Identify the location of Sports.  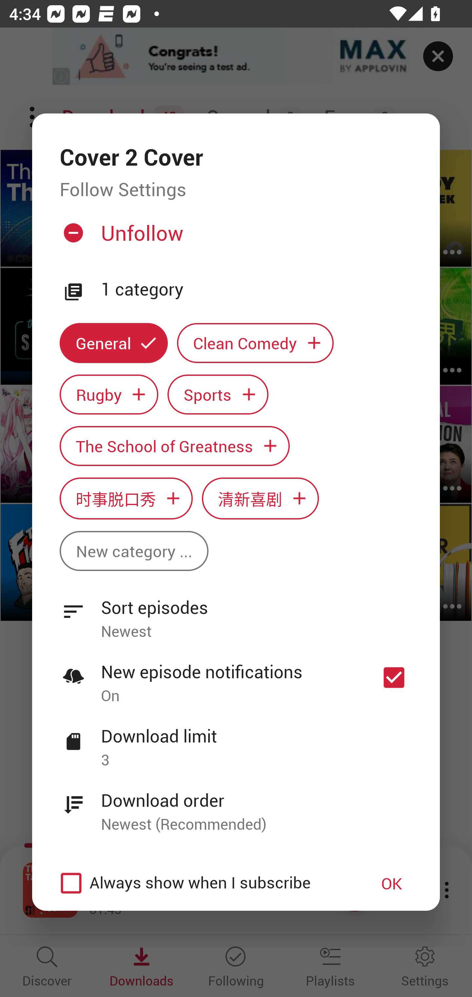
(218, 395).